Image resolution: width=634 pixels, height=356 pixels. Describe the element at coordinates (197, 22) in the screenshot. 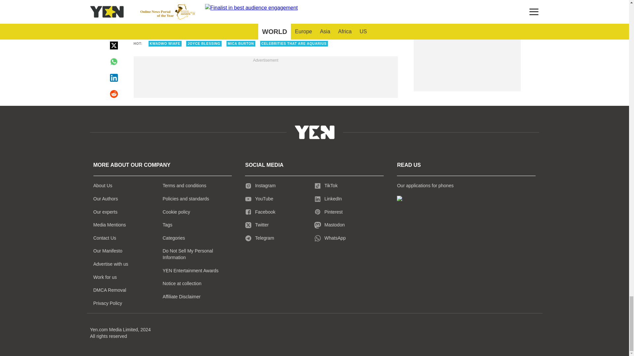

I see `Author page` at that location.